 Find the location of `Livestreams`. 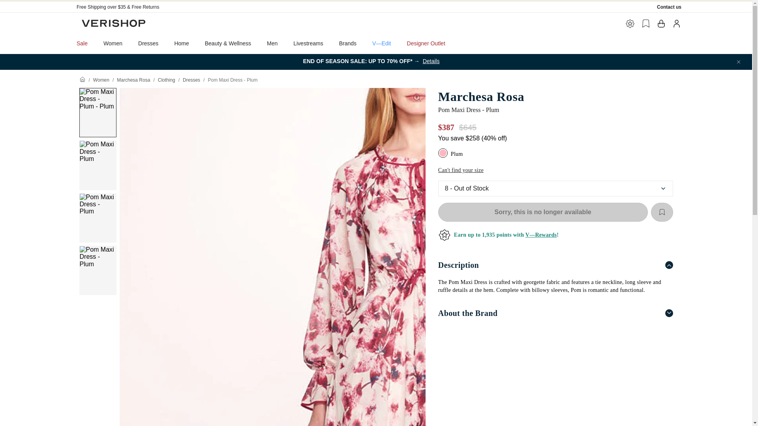

Livestreams is located at coordinates (308, 43).